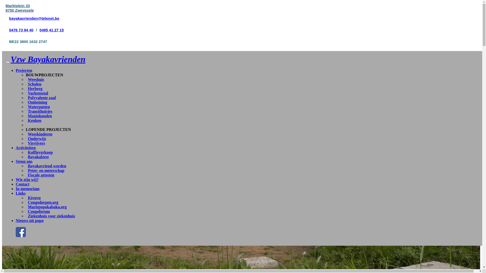  What do you see at coordinates (45, 170) in the screenshot?
I see `Peter- en meterschap` at bounding box center [45, 170].